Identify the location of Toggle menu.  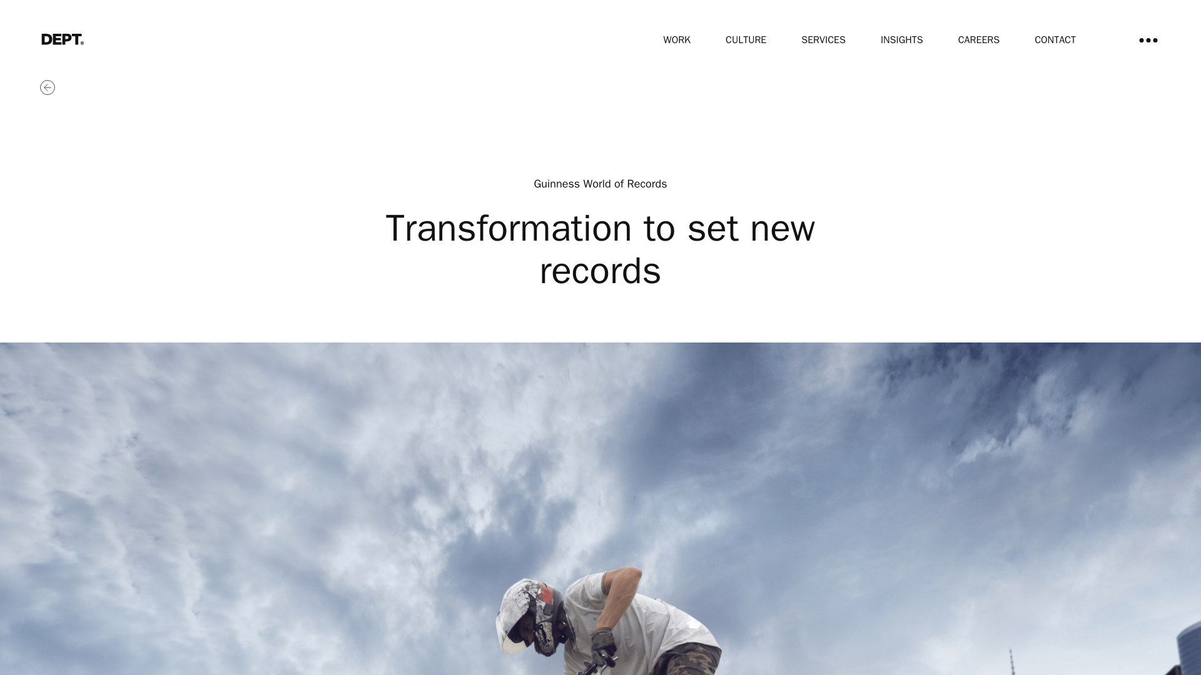
(1148, 40).